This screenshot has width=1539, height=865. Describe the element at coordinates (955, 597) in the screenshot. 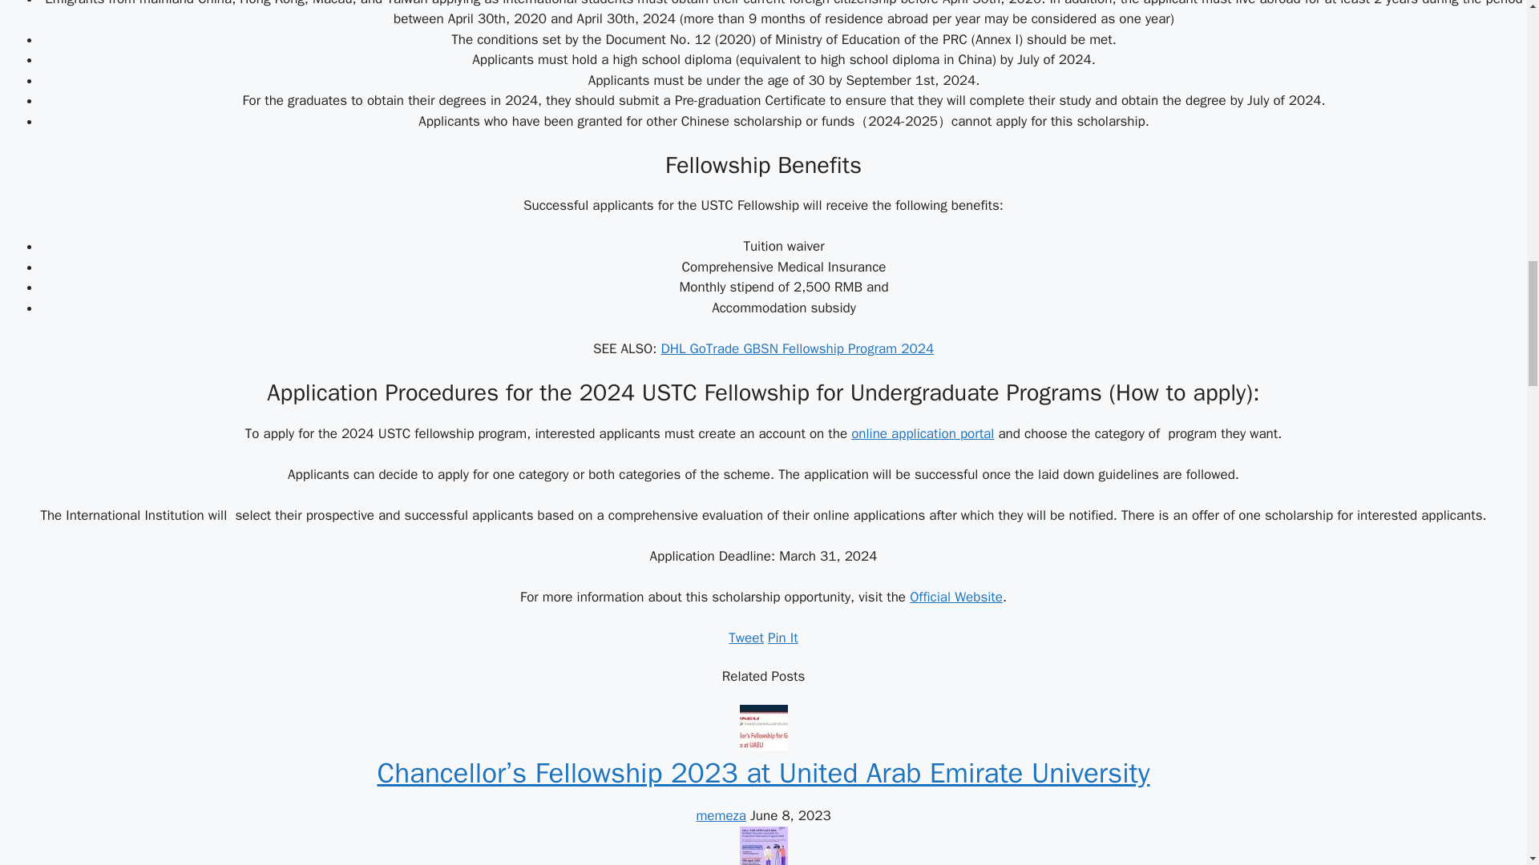

I see `Official Website` at that location.